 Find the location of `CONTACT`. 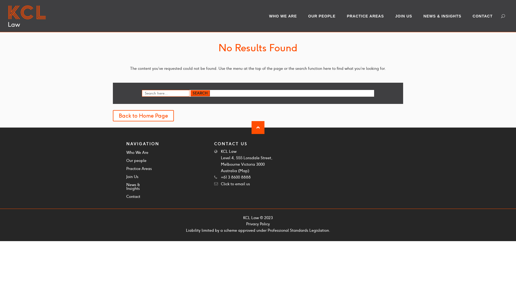

CONTACT is located at coordinates (485, 16).